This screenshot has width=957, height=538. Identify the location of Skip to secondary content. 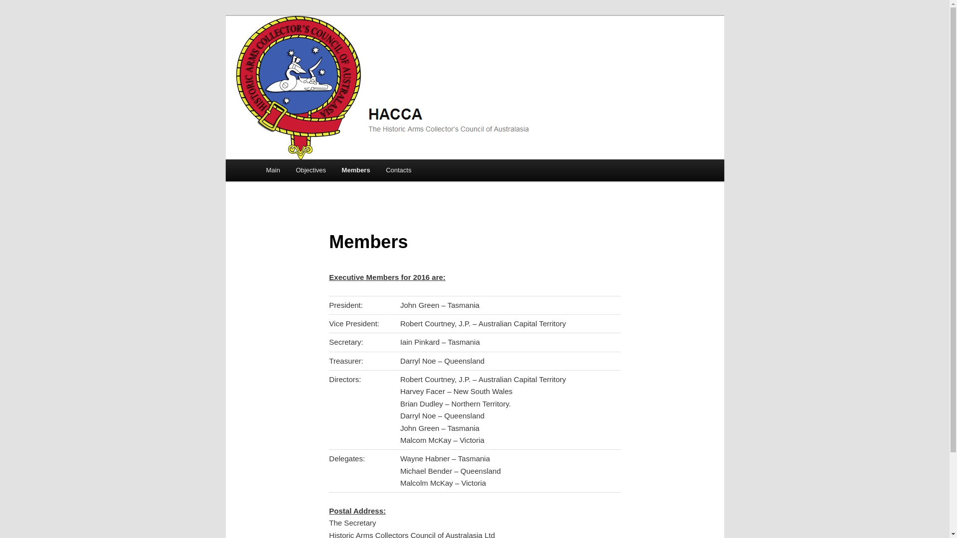
(315, 172).